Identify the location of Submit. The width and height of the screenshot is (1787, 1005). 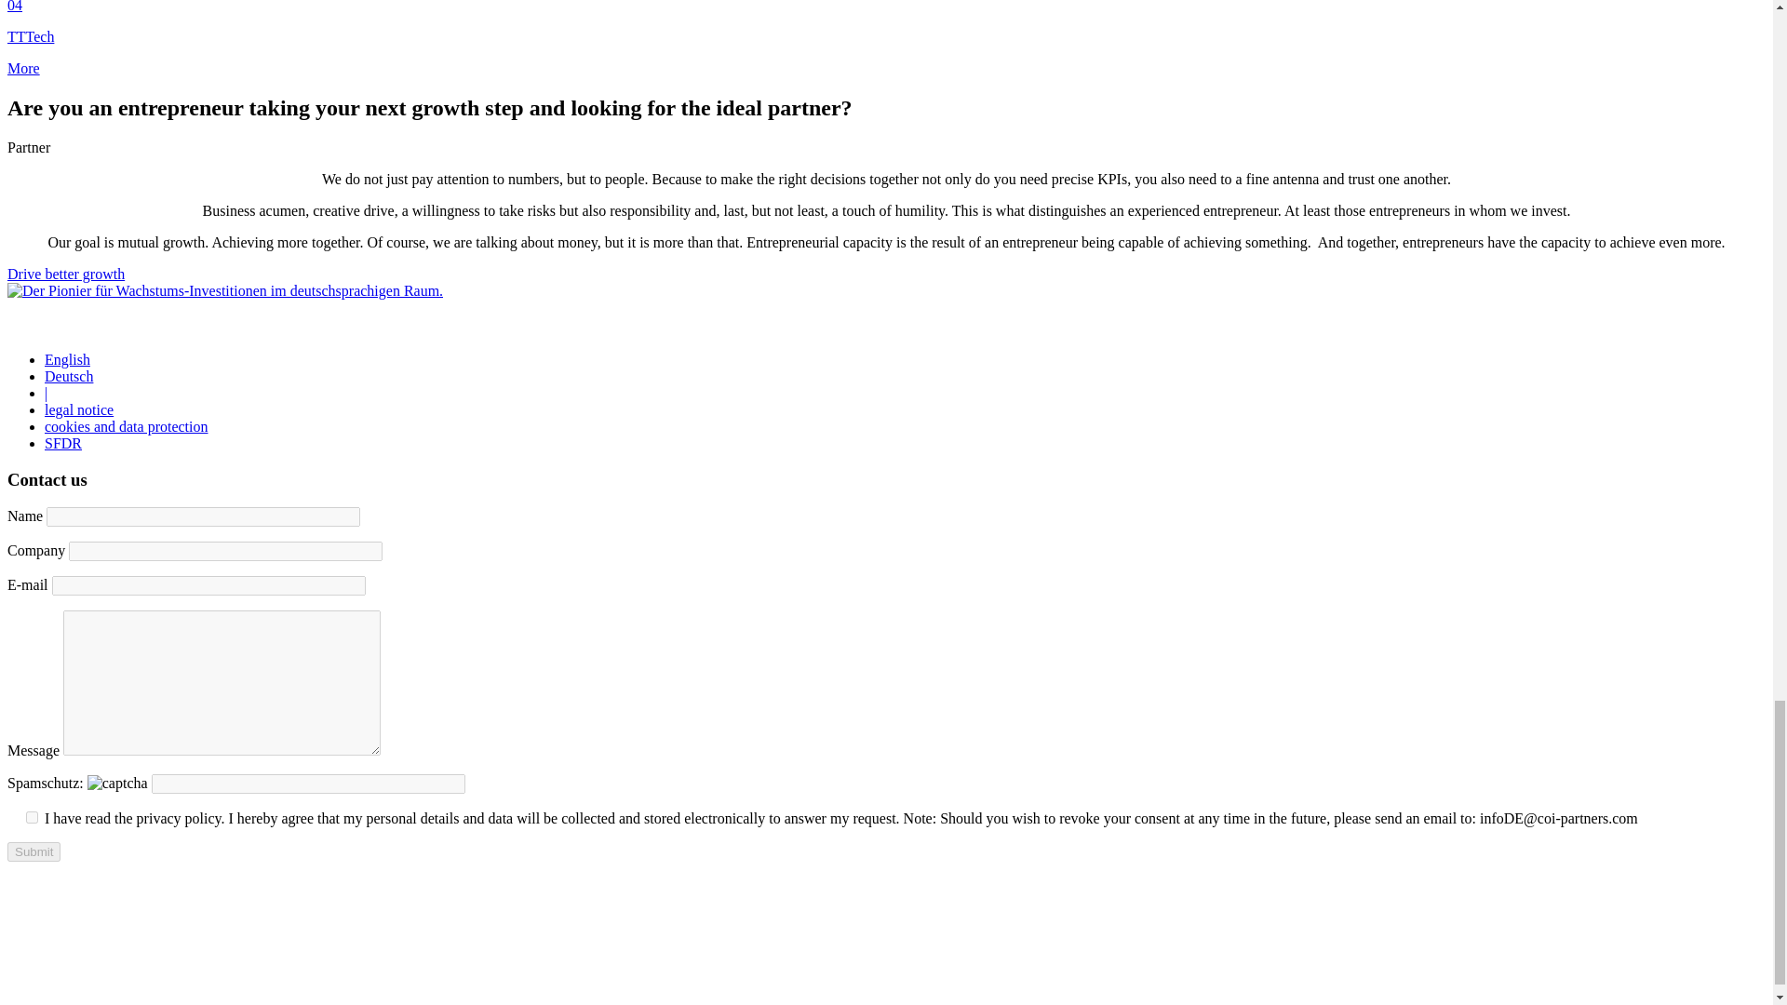
(34, 851).